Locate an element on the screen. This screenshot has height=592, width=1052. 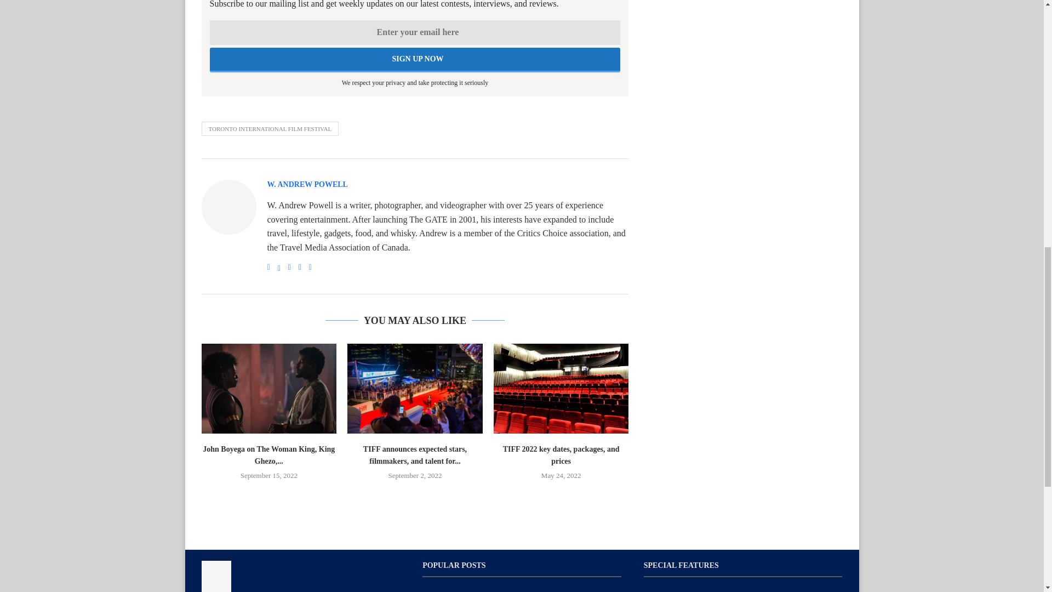
Author W. Andrew Powell is located at coordinates (307, 185).